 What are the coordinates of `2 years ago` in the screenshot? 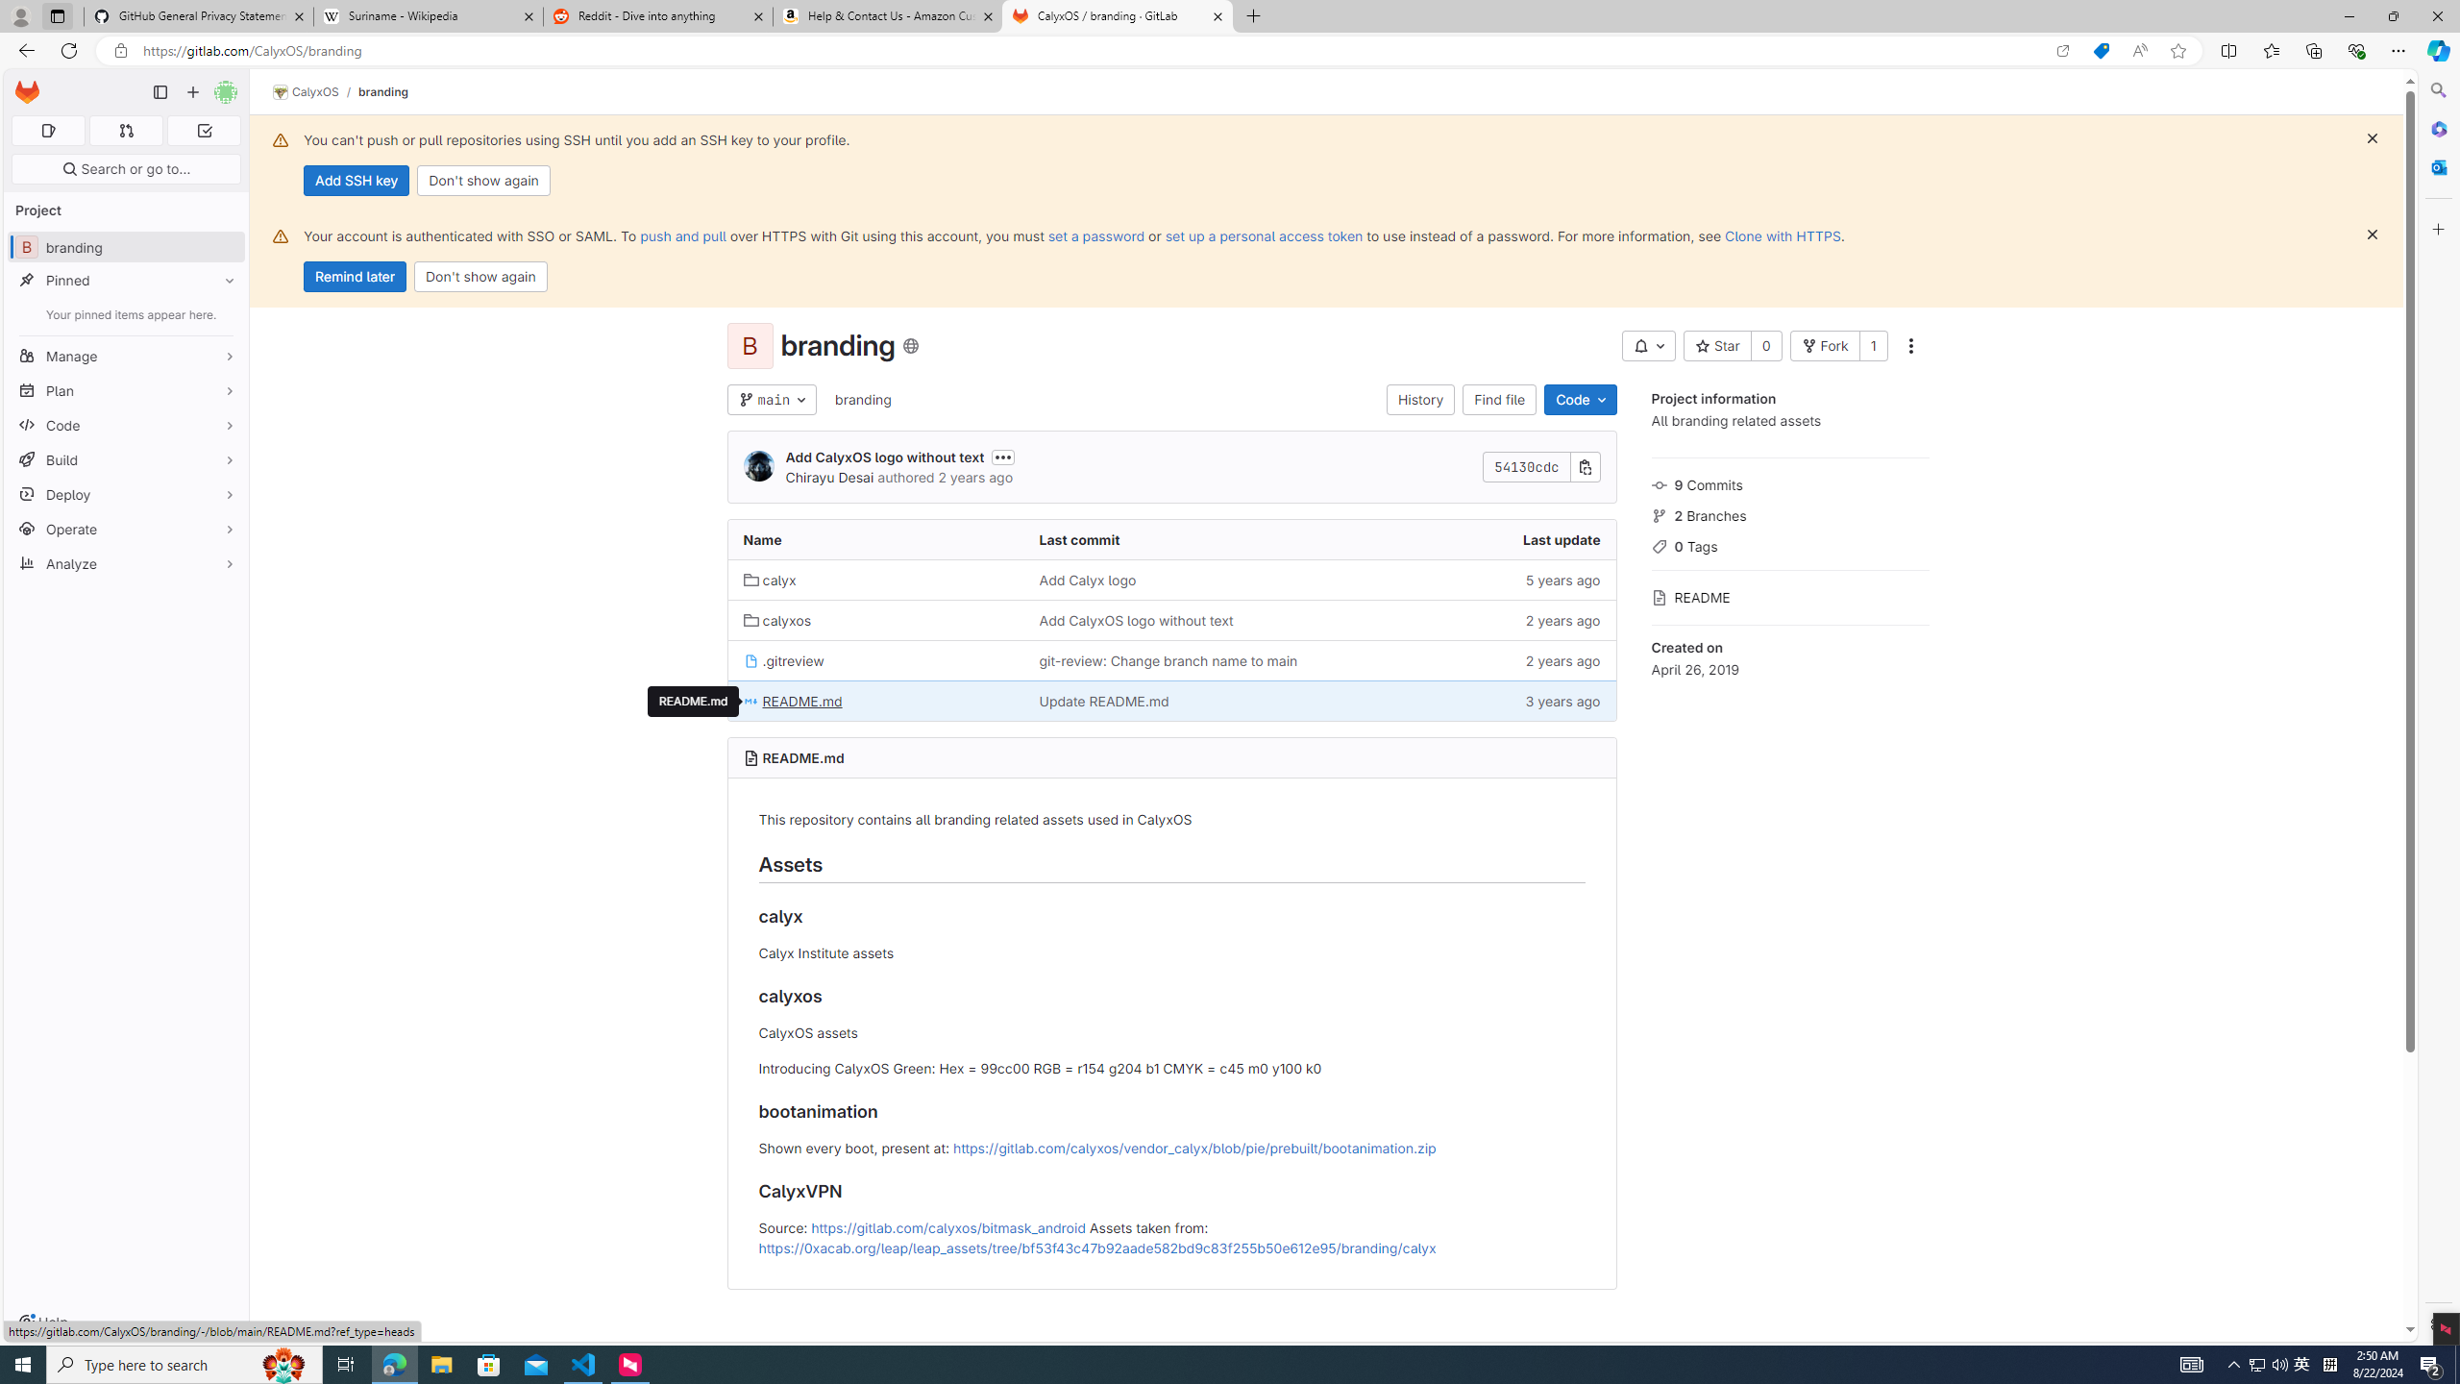 It's located at (1466, 659).